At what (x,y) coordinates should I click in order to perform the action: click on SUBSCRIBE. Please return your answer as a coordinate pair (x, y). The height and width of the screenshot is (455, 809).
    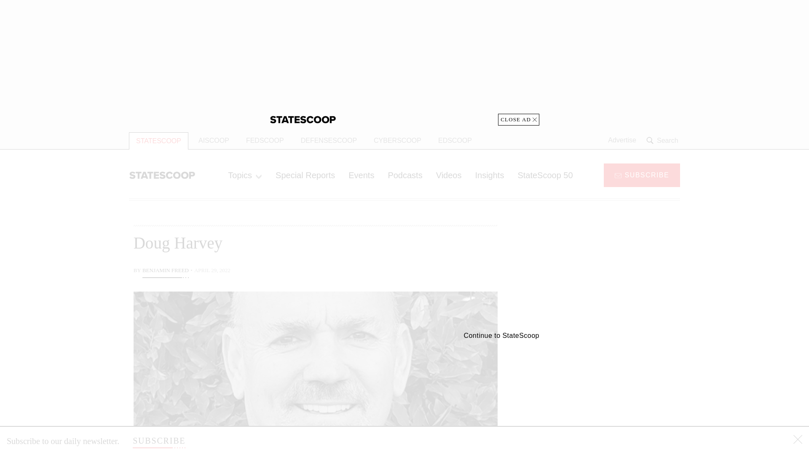
    Looking at the image, I should click on (158, 441).